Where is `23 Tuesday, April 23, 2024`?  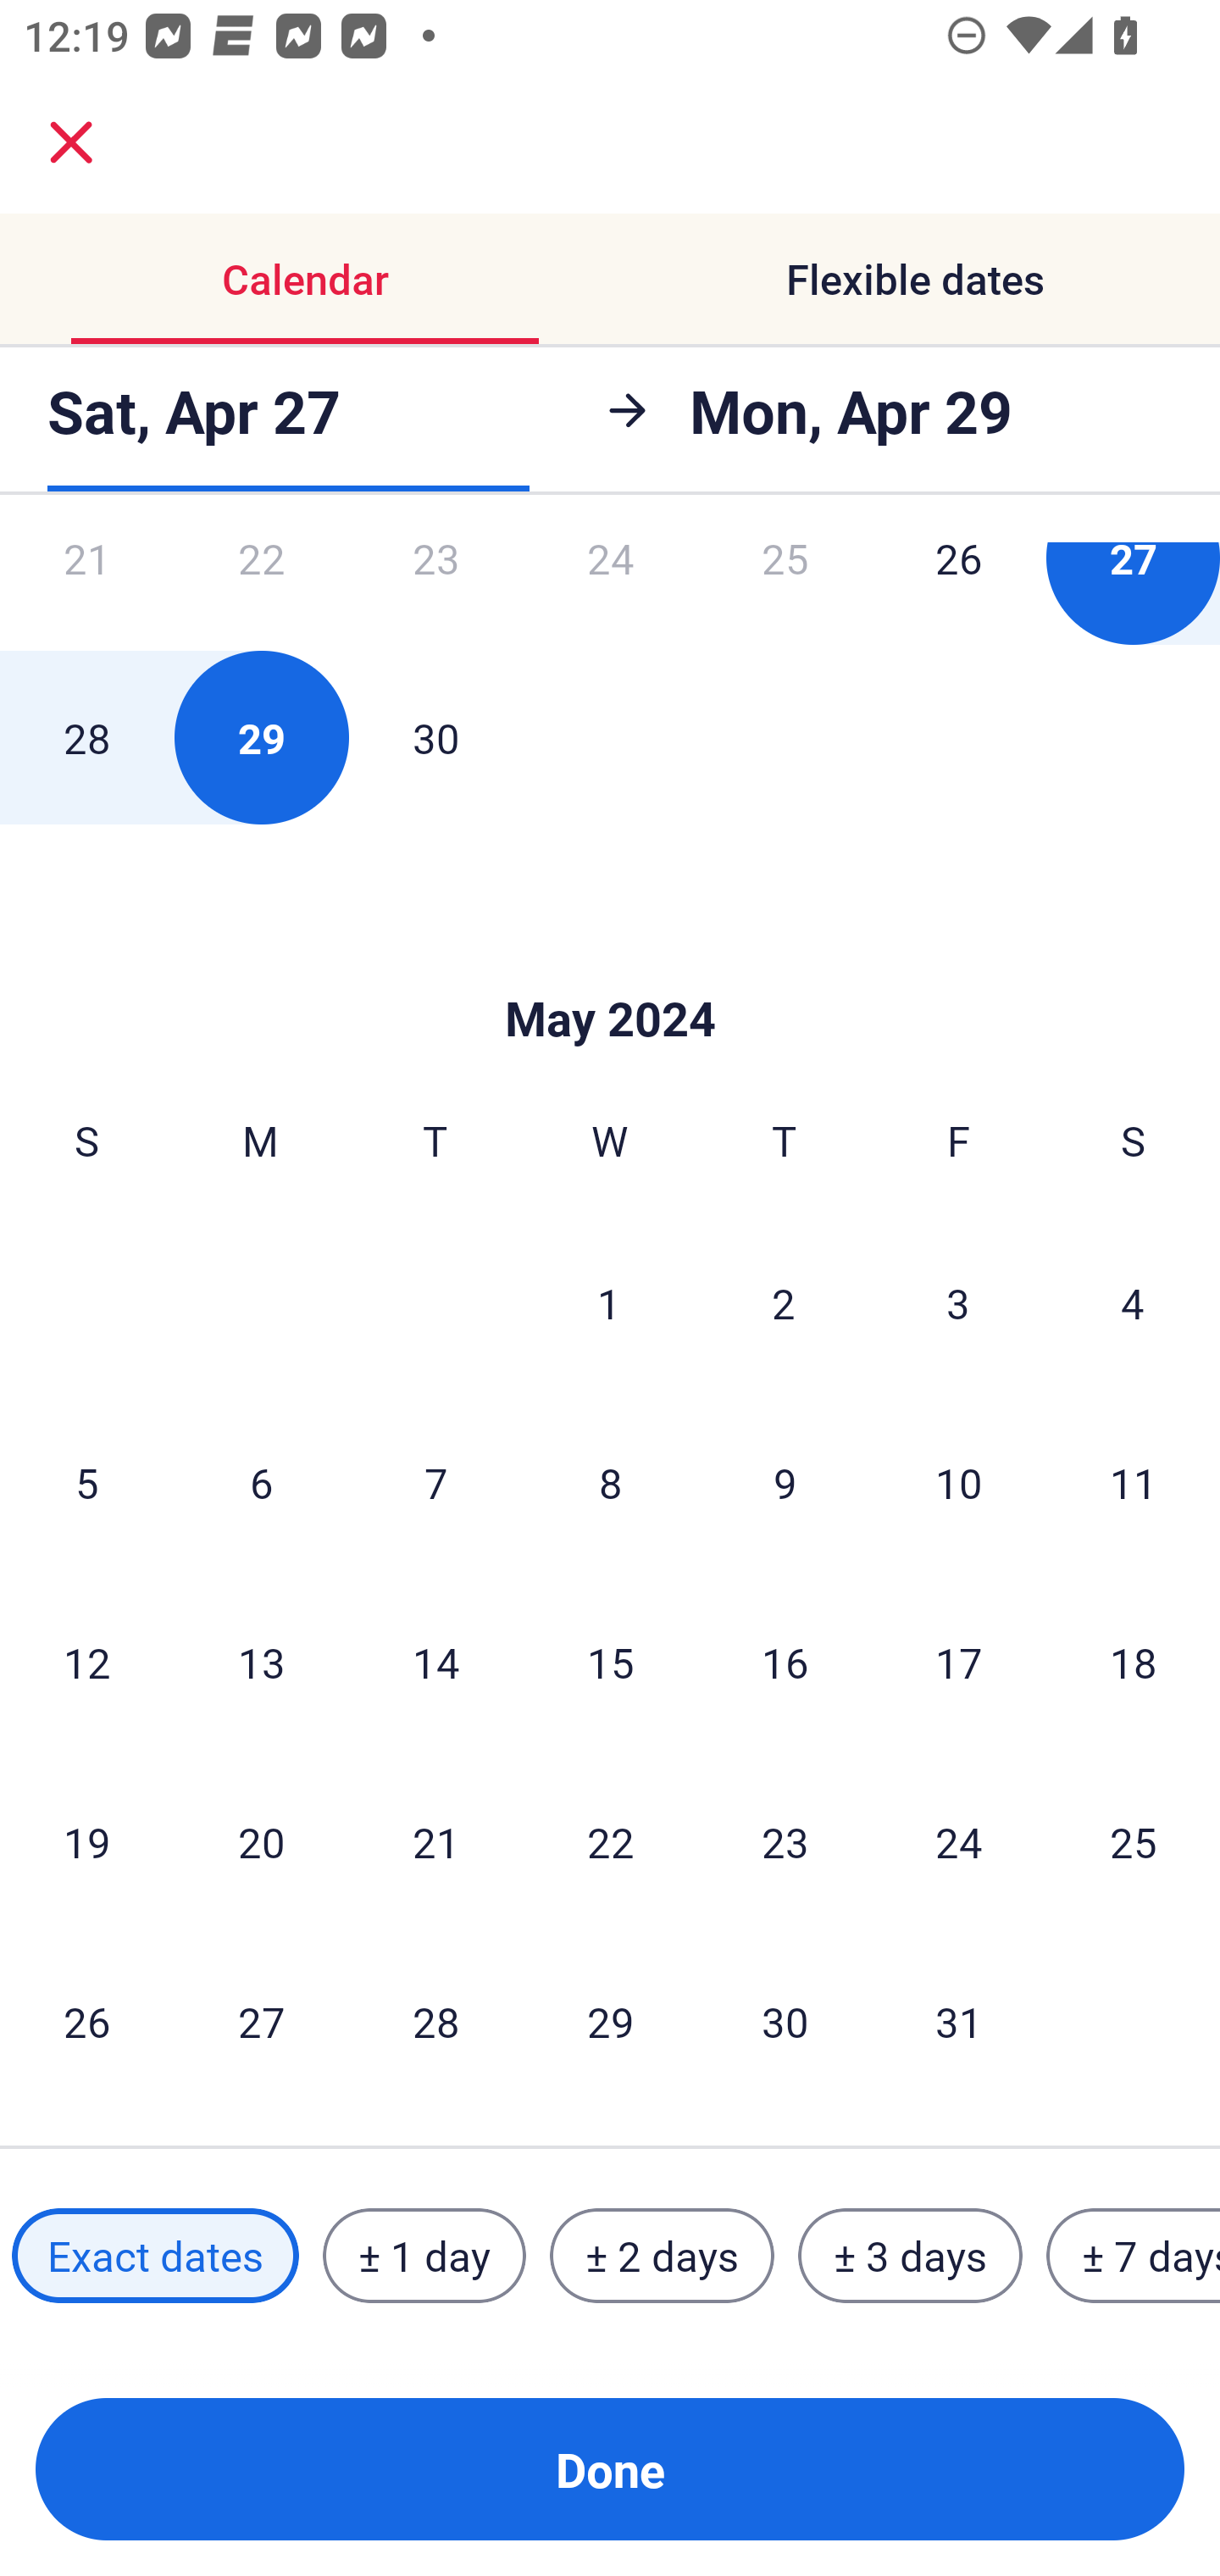
23 Tuesday, April 23, 2024 is located at coordinates (435, 593).